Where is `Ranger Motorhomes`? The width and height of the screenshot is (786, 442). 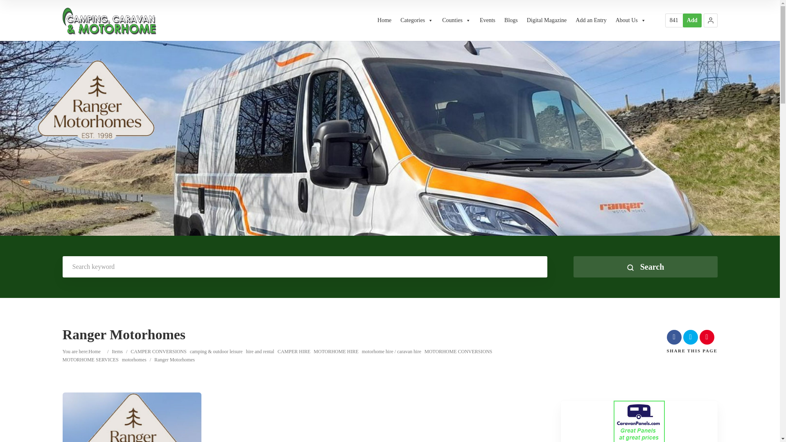 Ranger Motorhomes is located at coordinates (31, 417).